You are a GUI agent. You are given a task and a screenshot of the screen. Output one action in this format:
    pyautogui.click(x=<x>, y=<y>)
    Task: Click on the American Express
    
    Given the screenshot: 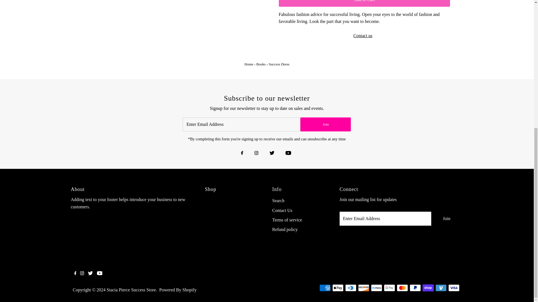 What is the action you would take?
    pyautogui.click(x=325, y=288)
    